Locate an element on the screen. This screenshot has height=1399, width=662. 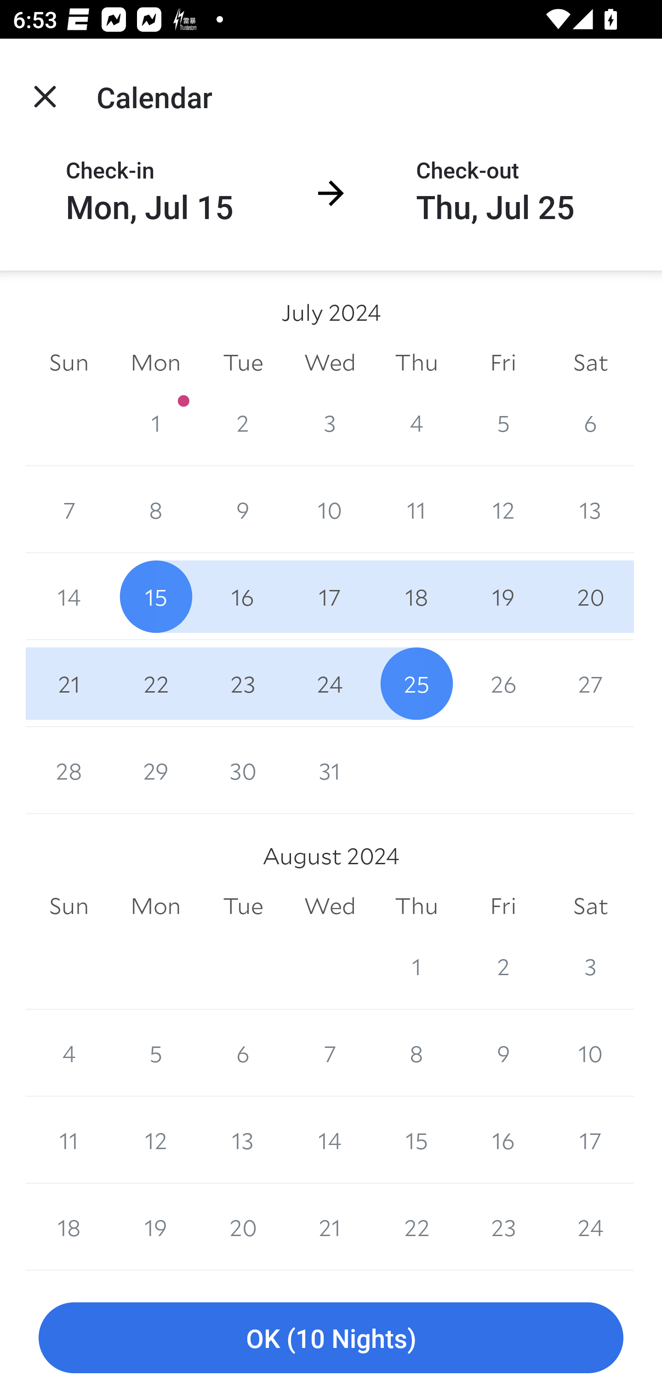
Sun is located at coordinates (69, 362).